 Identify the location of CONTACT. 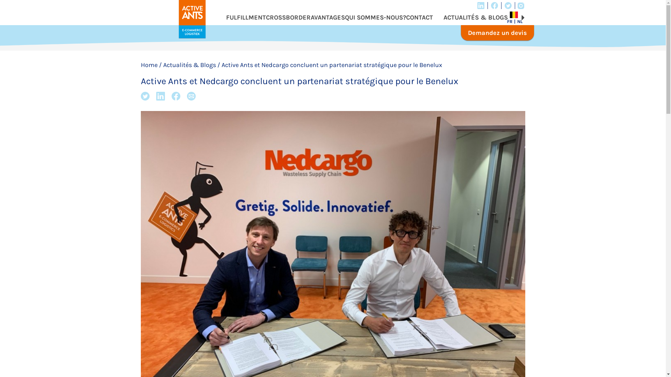
(419, 17).